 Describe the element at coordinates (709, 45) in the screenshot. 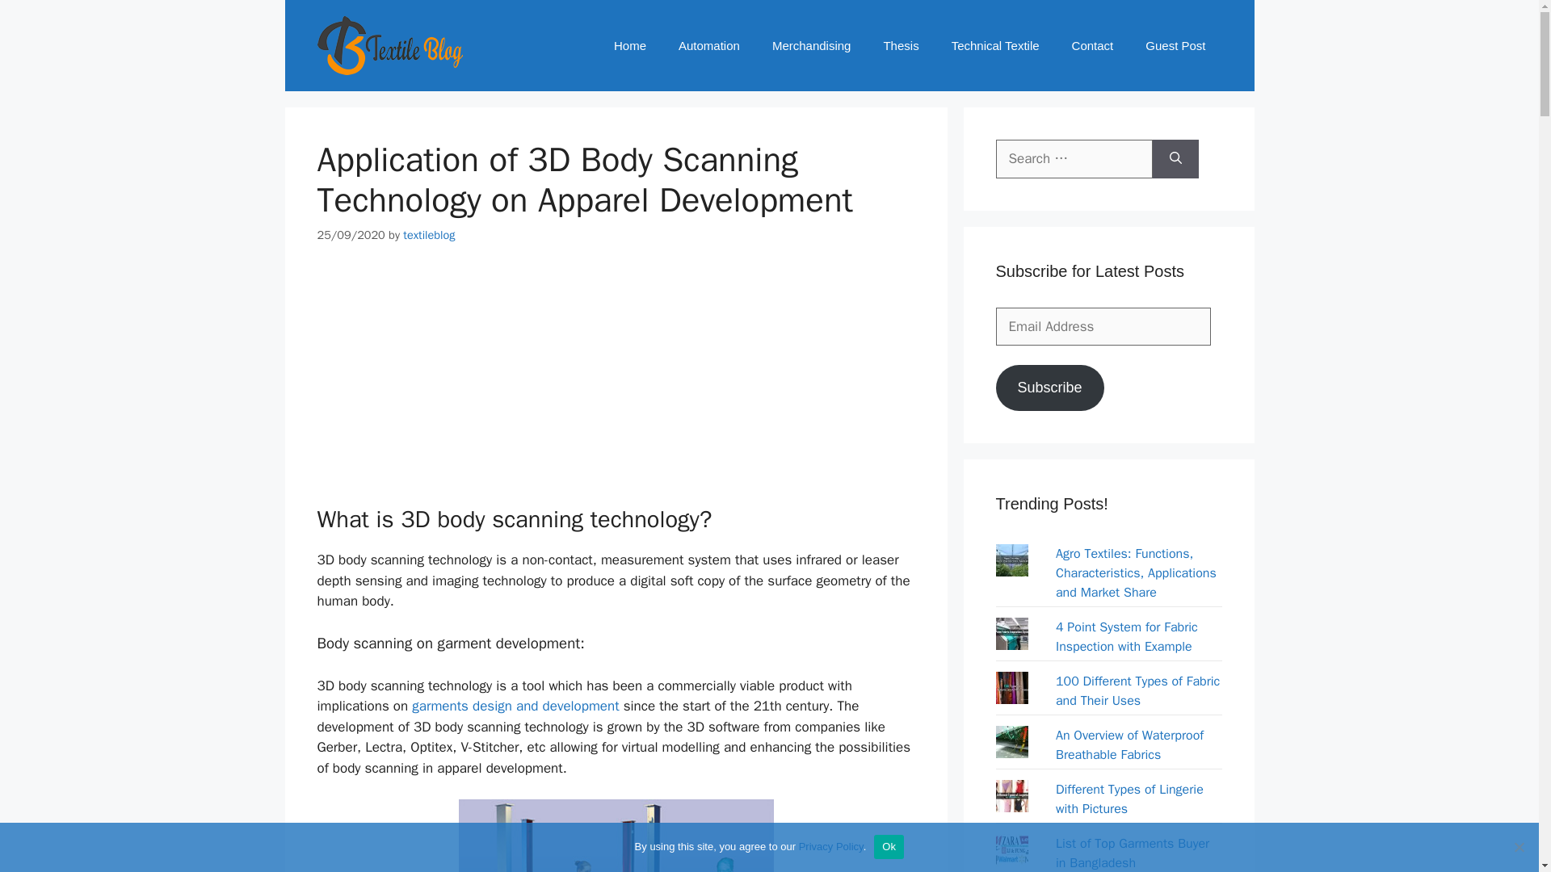

I see `Automation` at that location.